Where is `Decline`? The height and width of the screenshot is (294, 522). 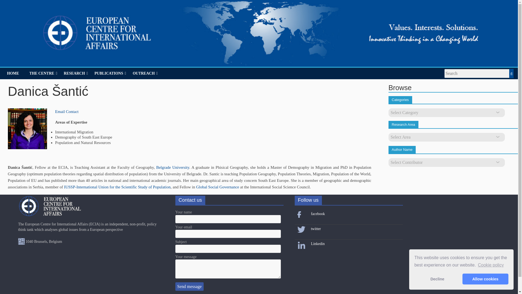
Decline is located at coordinates (437, 279).